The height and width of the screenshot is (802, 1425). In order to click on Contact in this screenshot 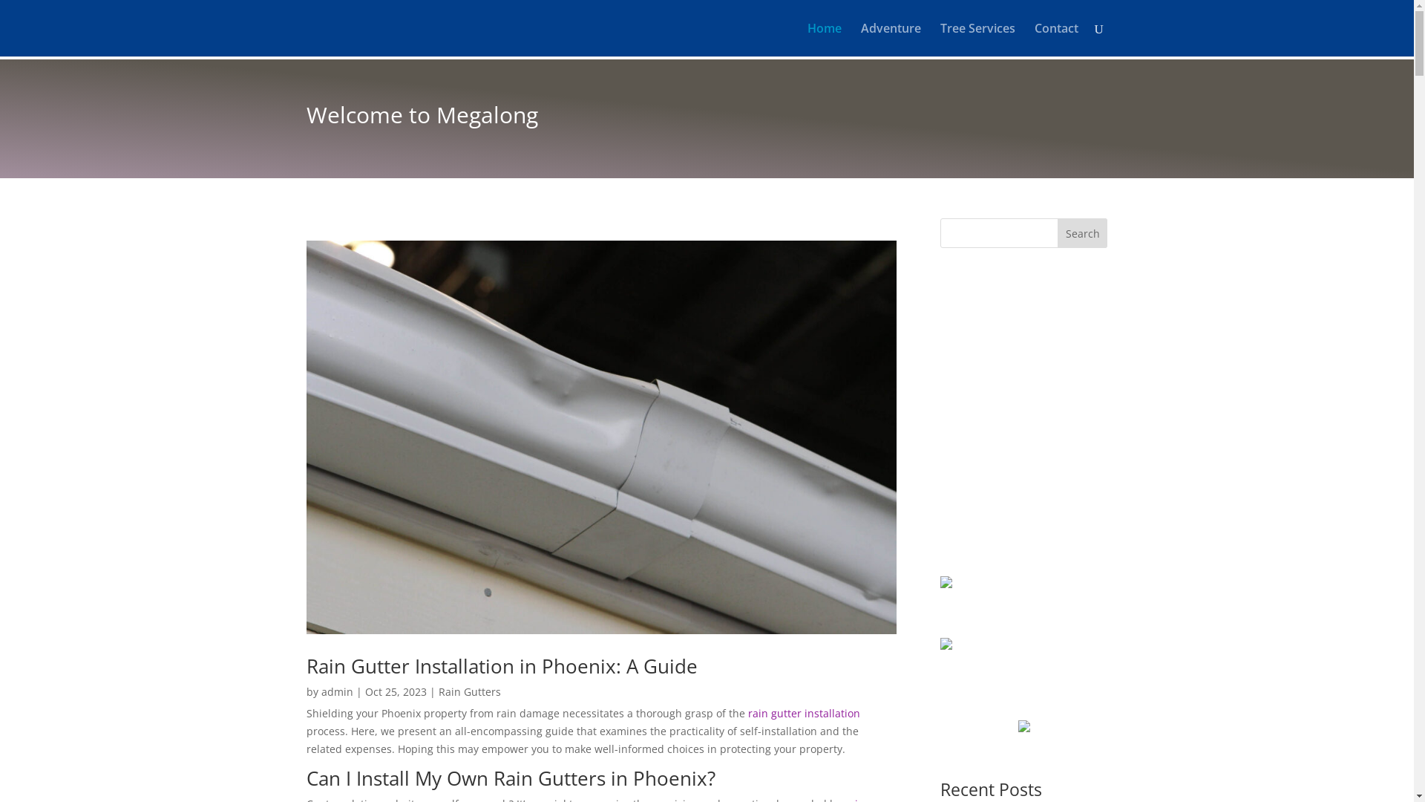, I will do `click(1057, 40)`.